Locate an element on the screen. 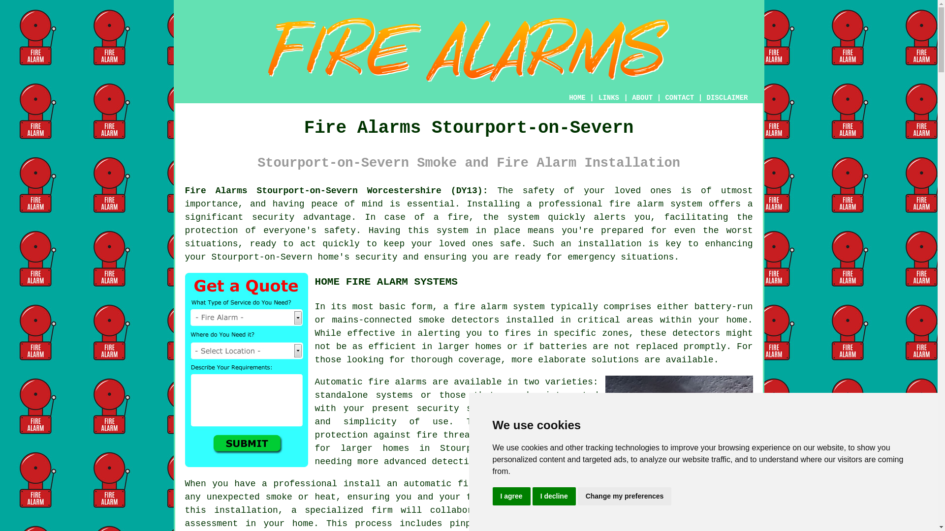  I agree is located at coordinates (511, 497).